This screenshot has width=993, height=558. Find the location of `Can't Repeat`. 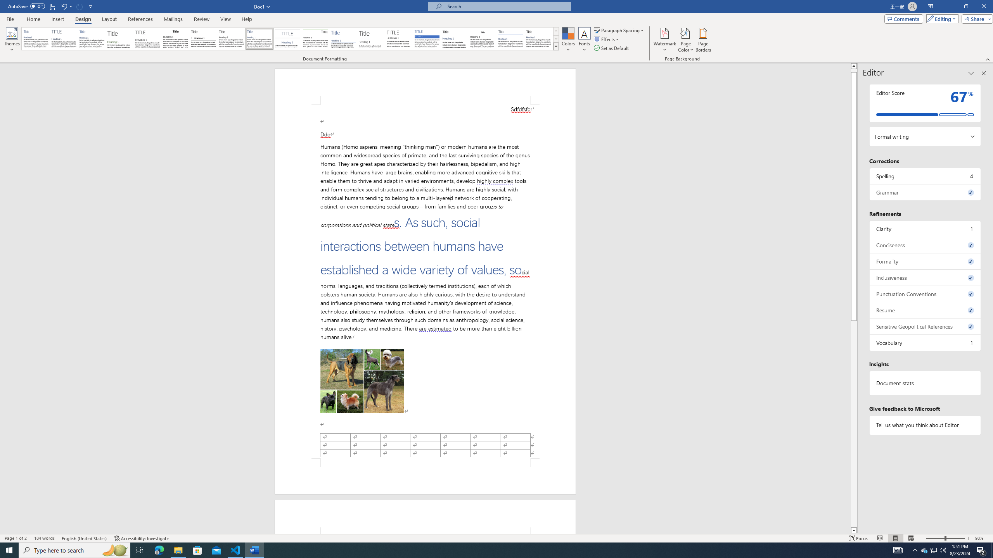

Can't Repeat is located at coordinates (80, 6).